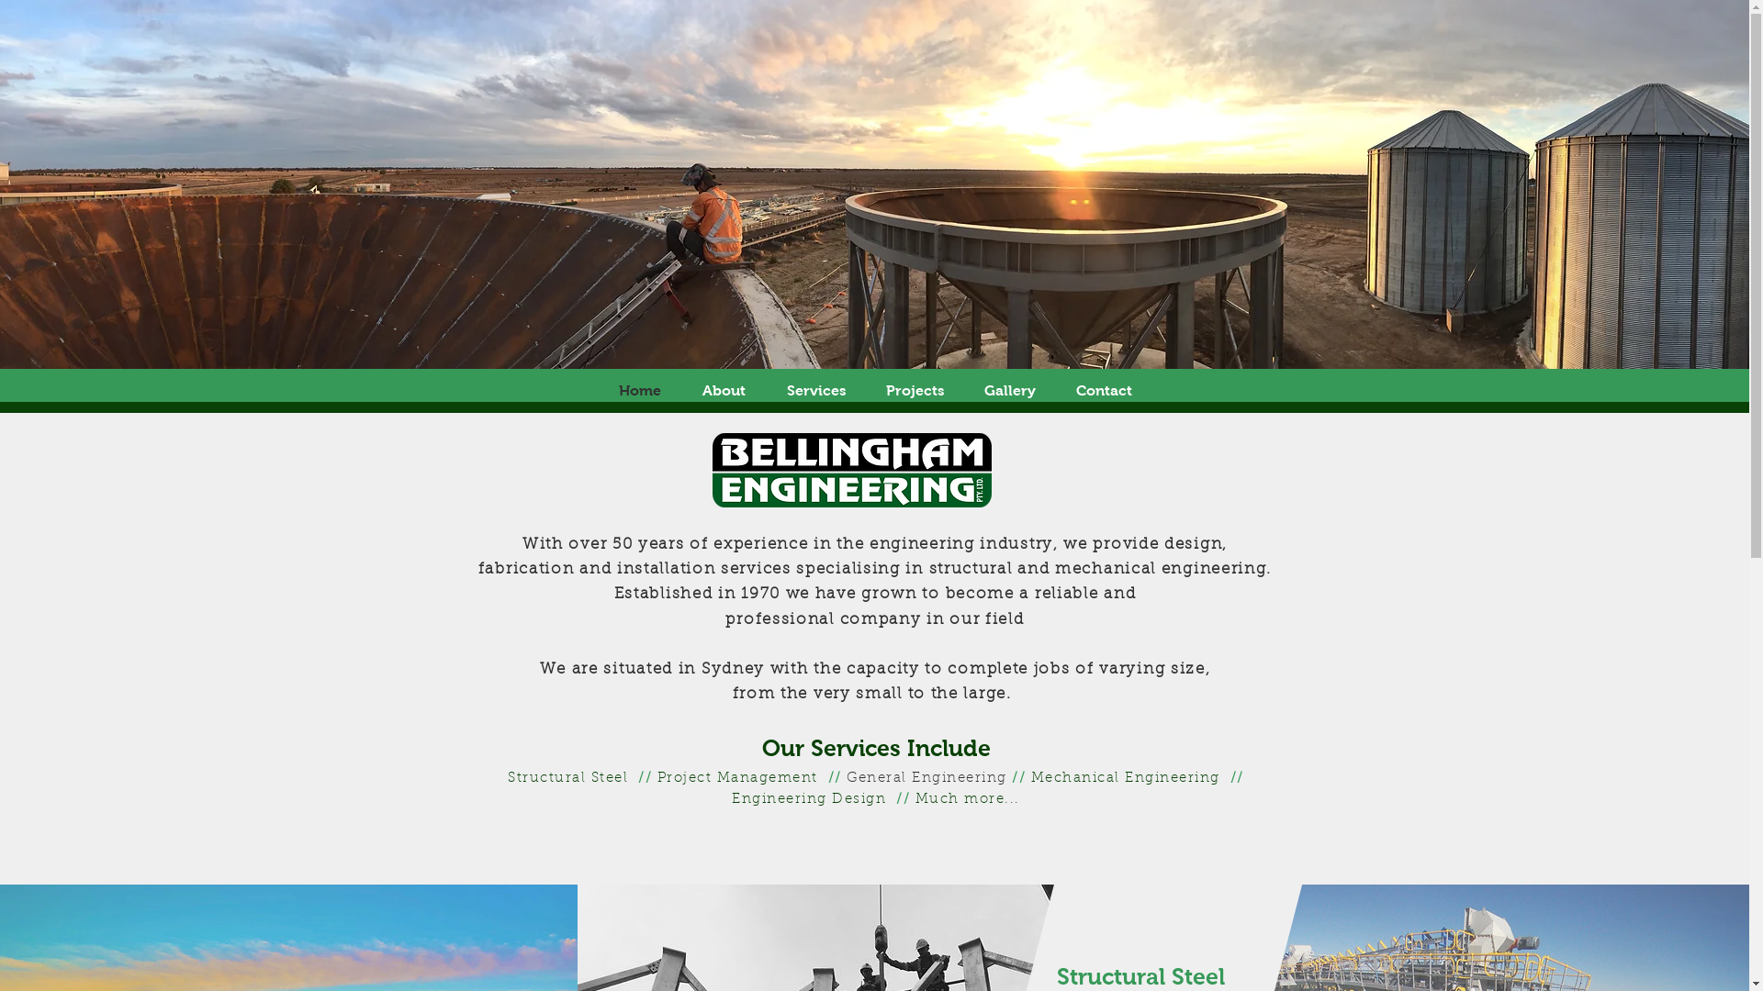 The height and width of the screenshot is (991, 1763). Describe the element at coordinates (641, 391) in the screenshot. I see `Home` at that location.